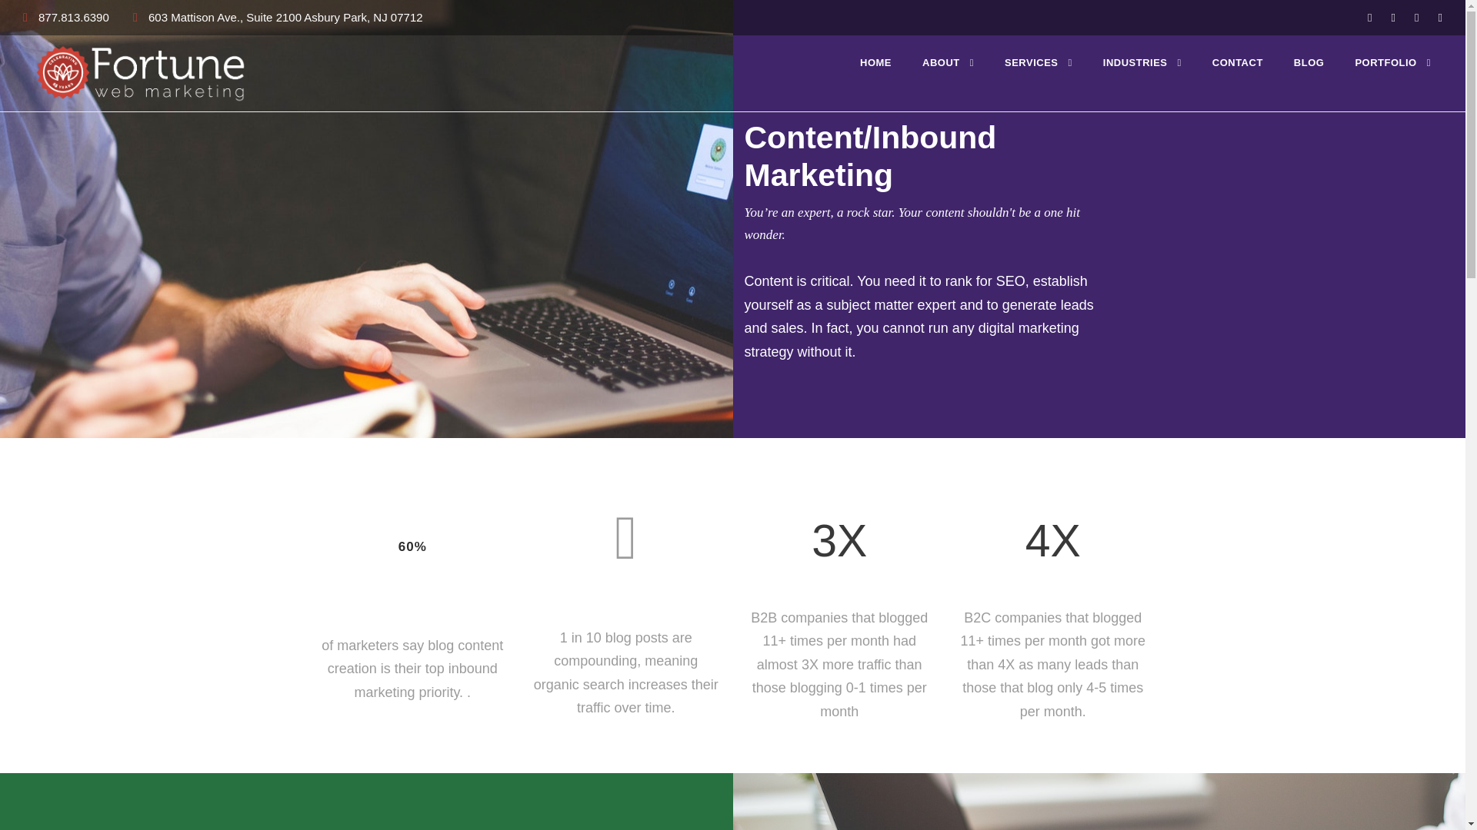 The image size is (1477, 830). I want to click on INDUSTRIES, so click(1142, 61).